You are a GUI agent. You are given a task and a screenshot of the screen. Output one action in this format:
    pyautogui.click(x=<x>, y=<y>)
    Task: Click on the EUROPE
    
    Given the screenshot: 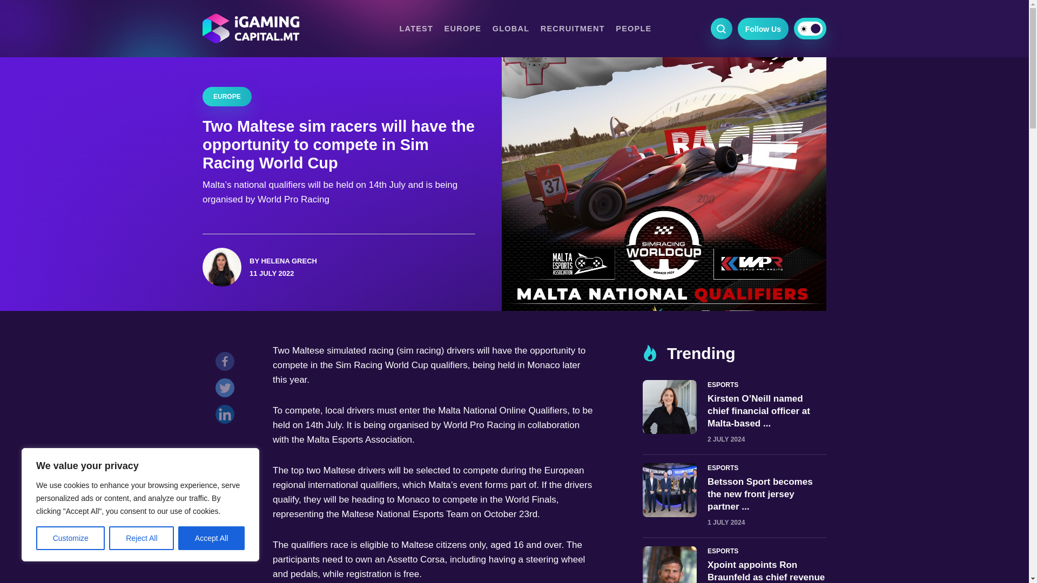 What is the action you would take?
    pyautogui.click(x=463, y=28)
    